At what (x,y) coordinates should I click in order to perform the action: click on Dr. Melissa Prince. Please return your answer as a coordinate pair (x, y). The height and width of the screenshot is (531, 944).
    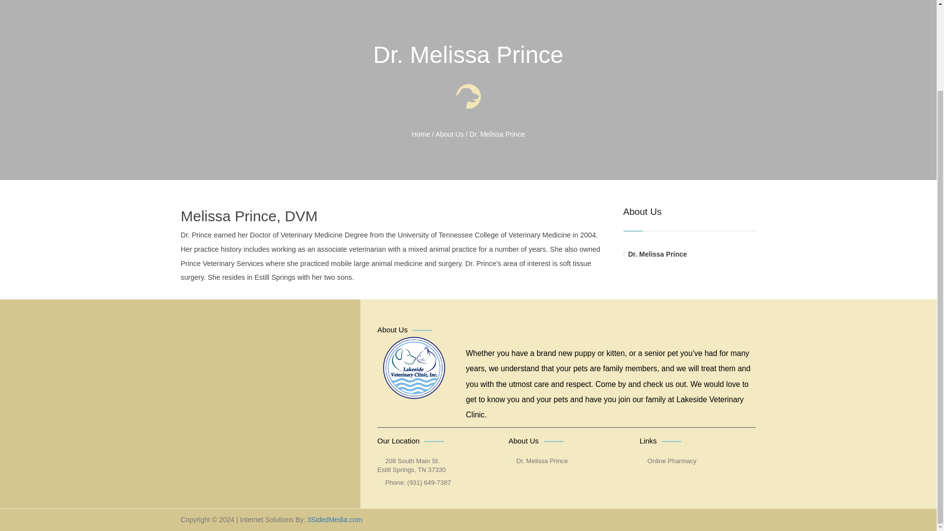
    Looking at the image, I should click on (449, 134).